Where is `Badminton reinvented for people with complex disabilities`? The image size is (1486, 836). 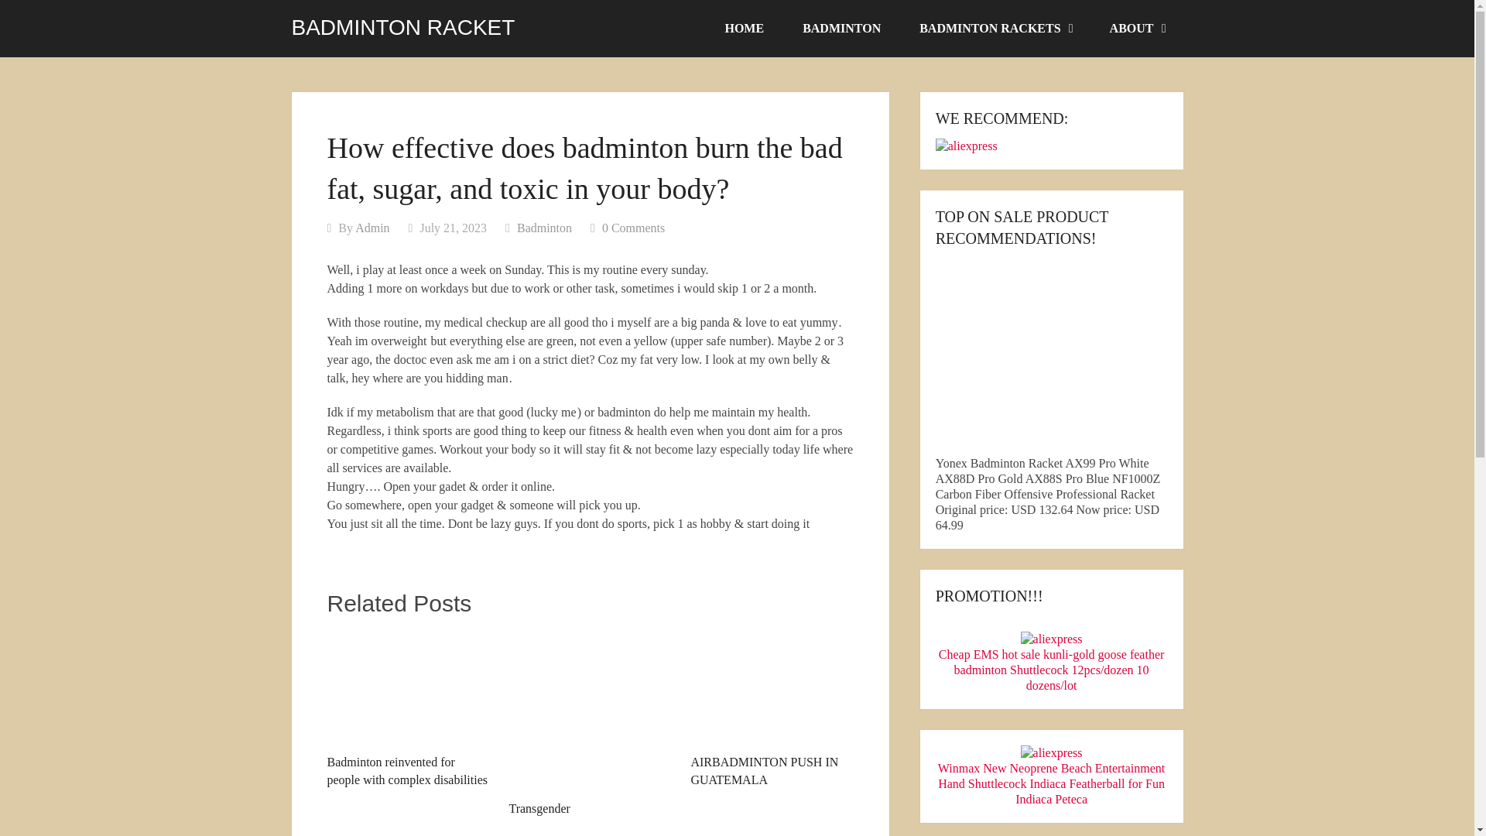
Badminton reinvented for people with complex disabilities is located at coordinates (407, 709).